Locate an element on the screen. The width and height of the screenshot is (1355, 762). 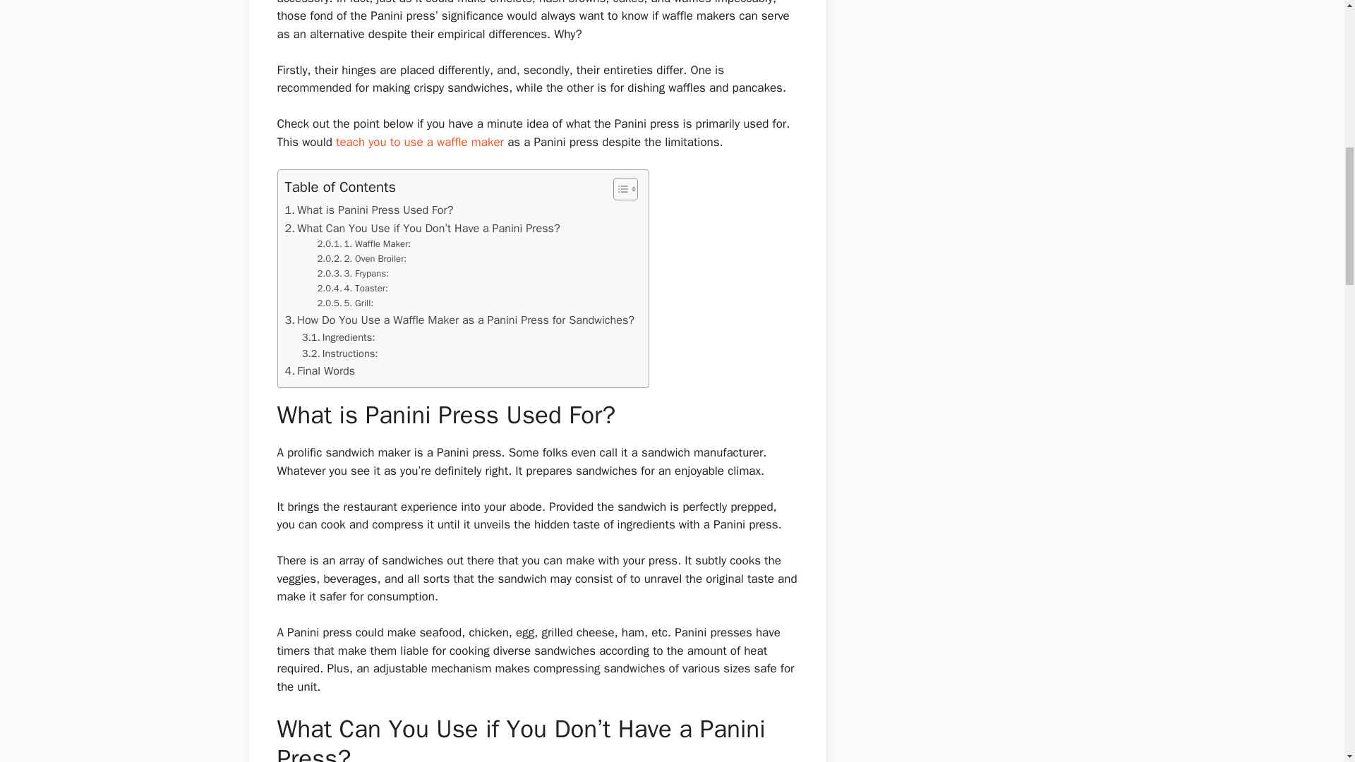
Ingredients: is located at coordinates (339, 337).